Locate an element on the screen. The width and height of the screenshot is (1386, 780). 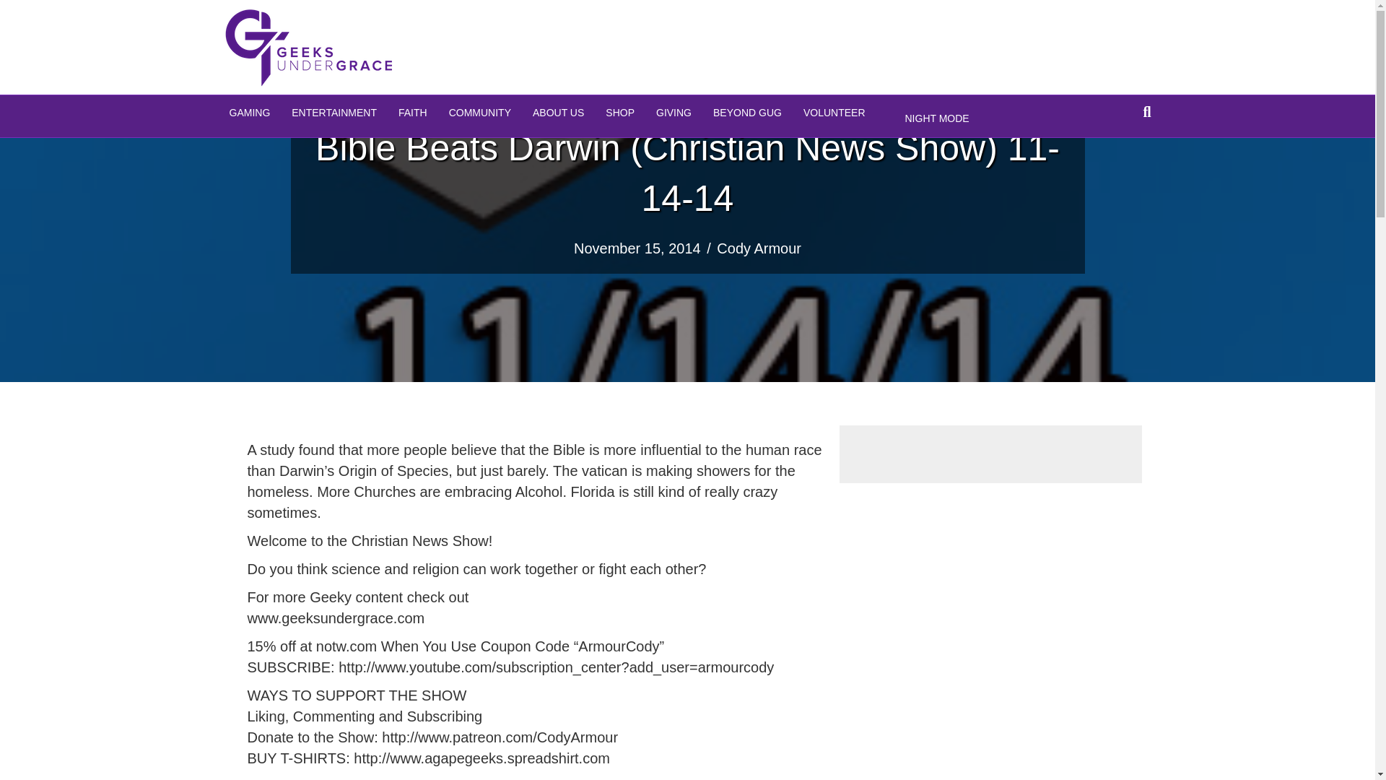
BEYOND GUG is located at coordinates (748, 113).